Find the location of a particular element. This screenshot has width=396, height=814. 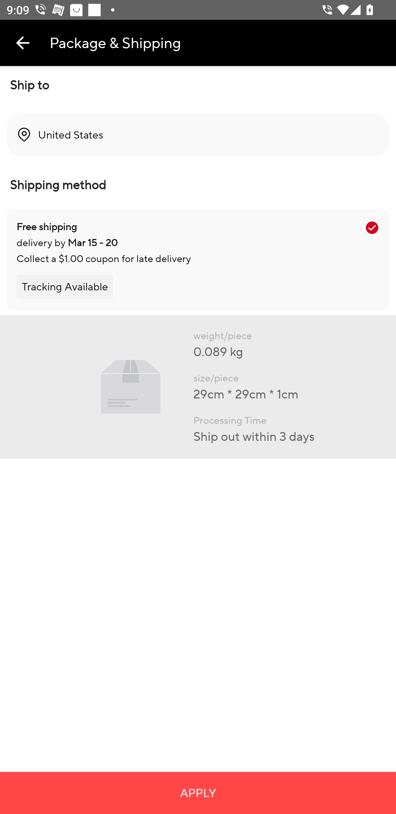

APPLY is located at coordinates (198, 793).